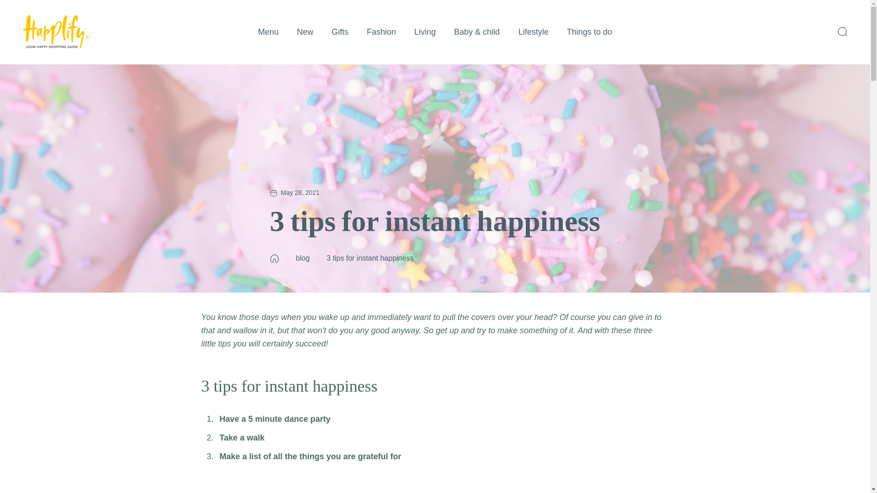  Describe the element at coordinates (26, 5) in the screenshot. I see `Happlify on Facebook` at that location.